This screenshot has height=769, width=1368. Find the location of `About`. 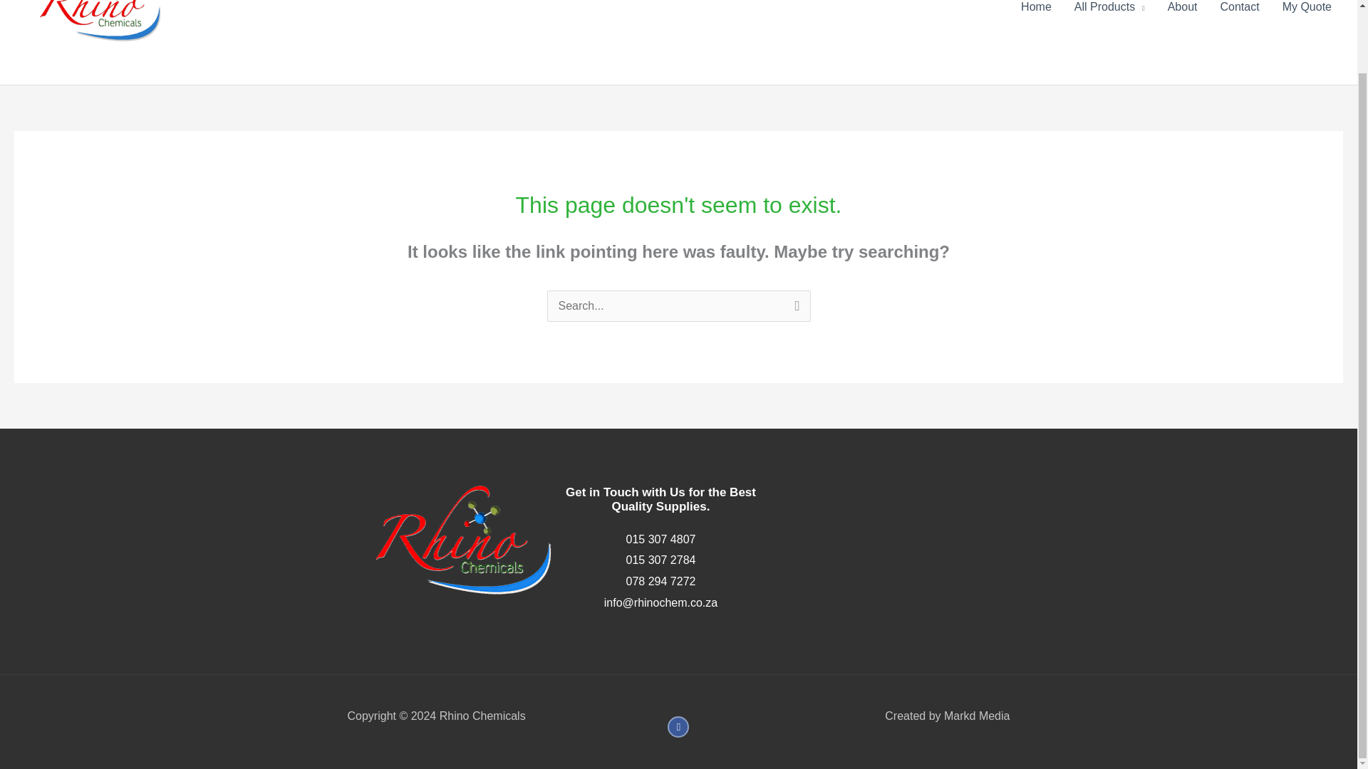

About is located at coordinates (1183, 15).